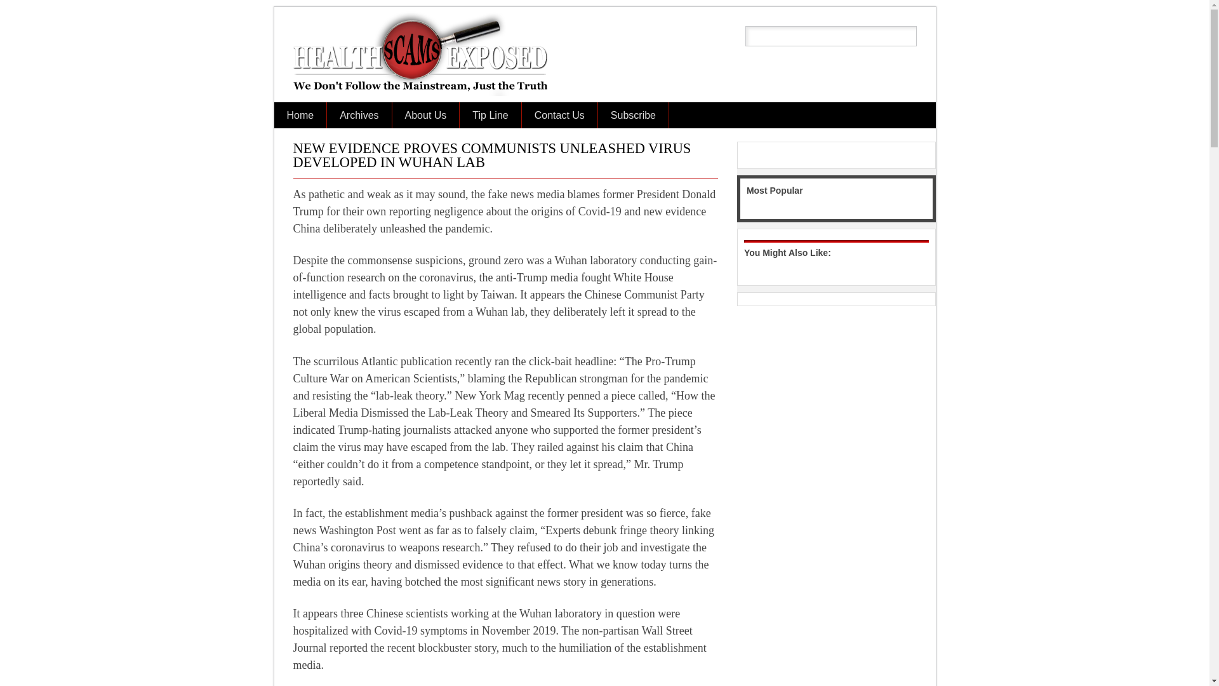 This screenshot has height=686, width=1219. What do you see at coordinates (490, 114) in the screenshot?
I see `Tip Line` at bounding box center [490, 114].